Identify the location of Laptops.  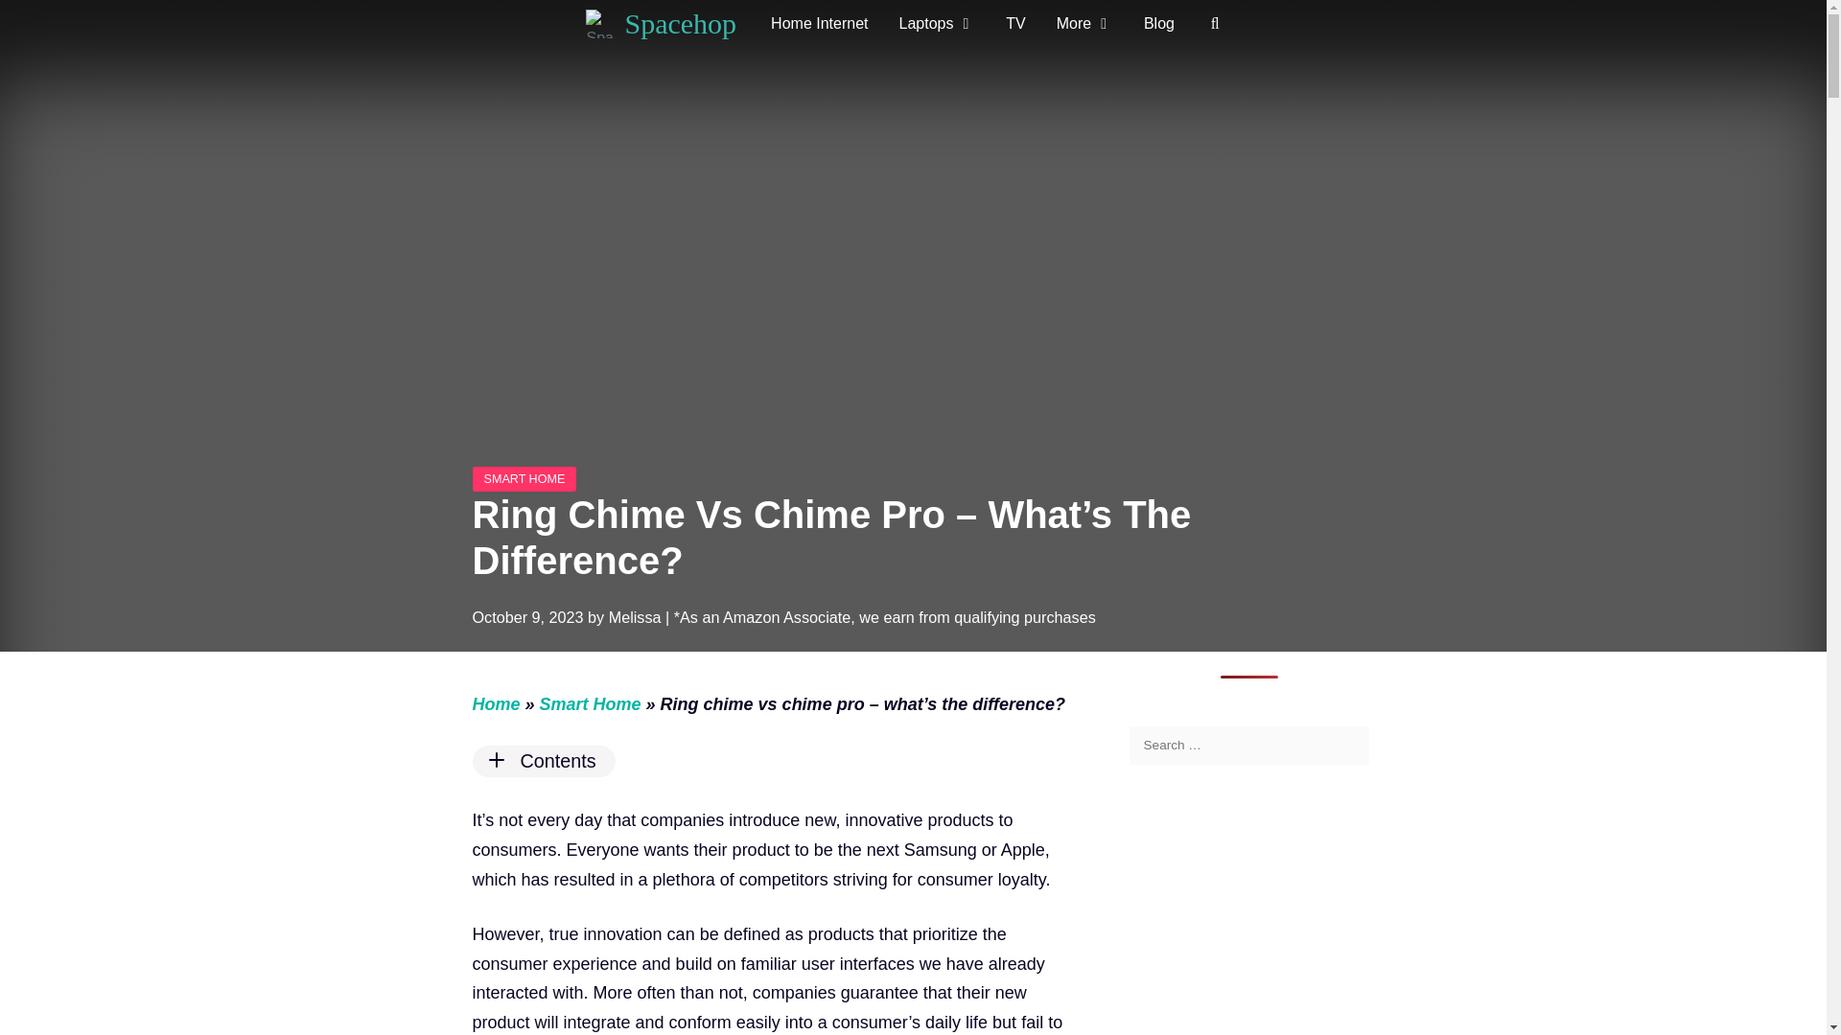
(938, 23).